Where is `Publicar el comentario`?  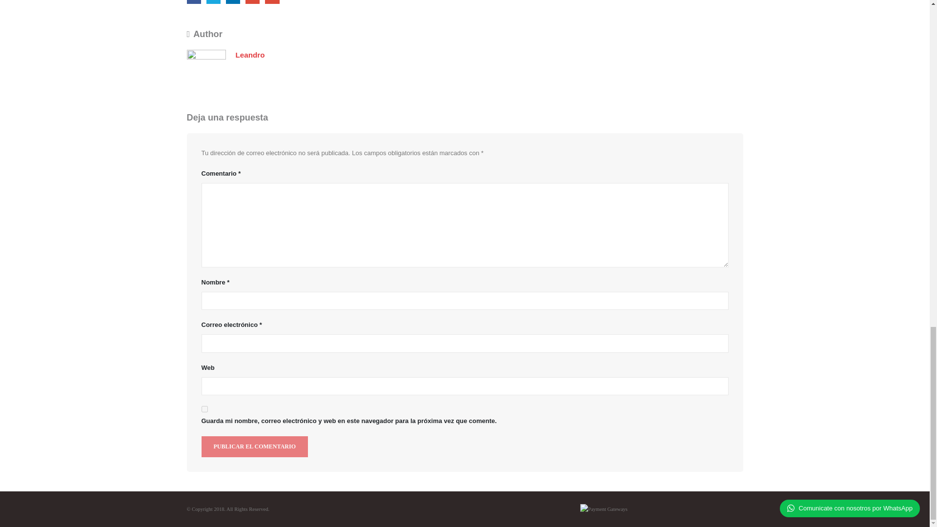
Publicar el comentario is located at coordinates (254, 447).